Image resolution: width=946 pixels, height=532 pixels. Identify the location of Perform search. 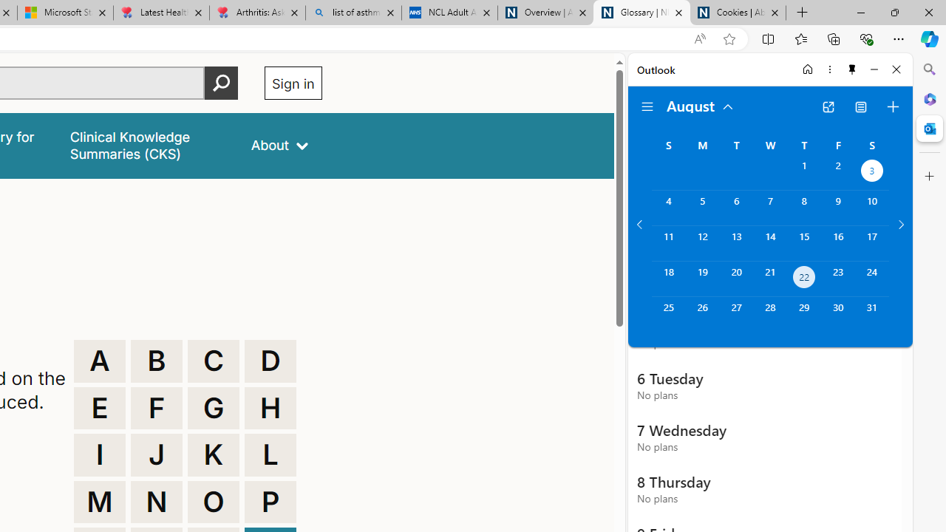
(221, 83).